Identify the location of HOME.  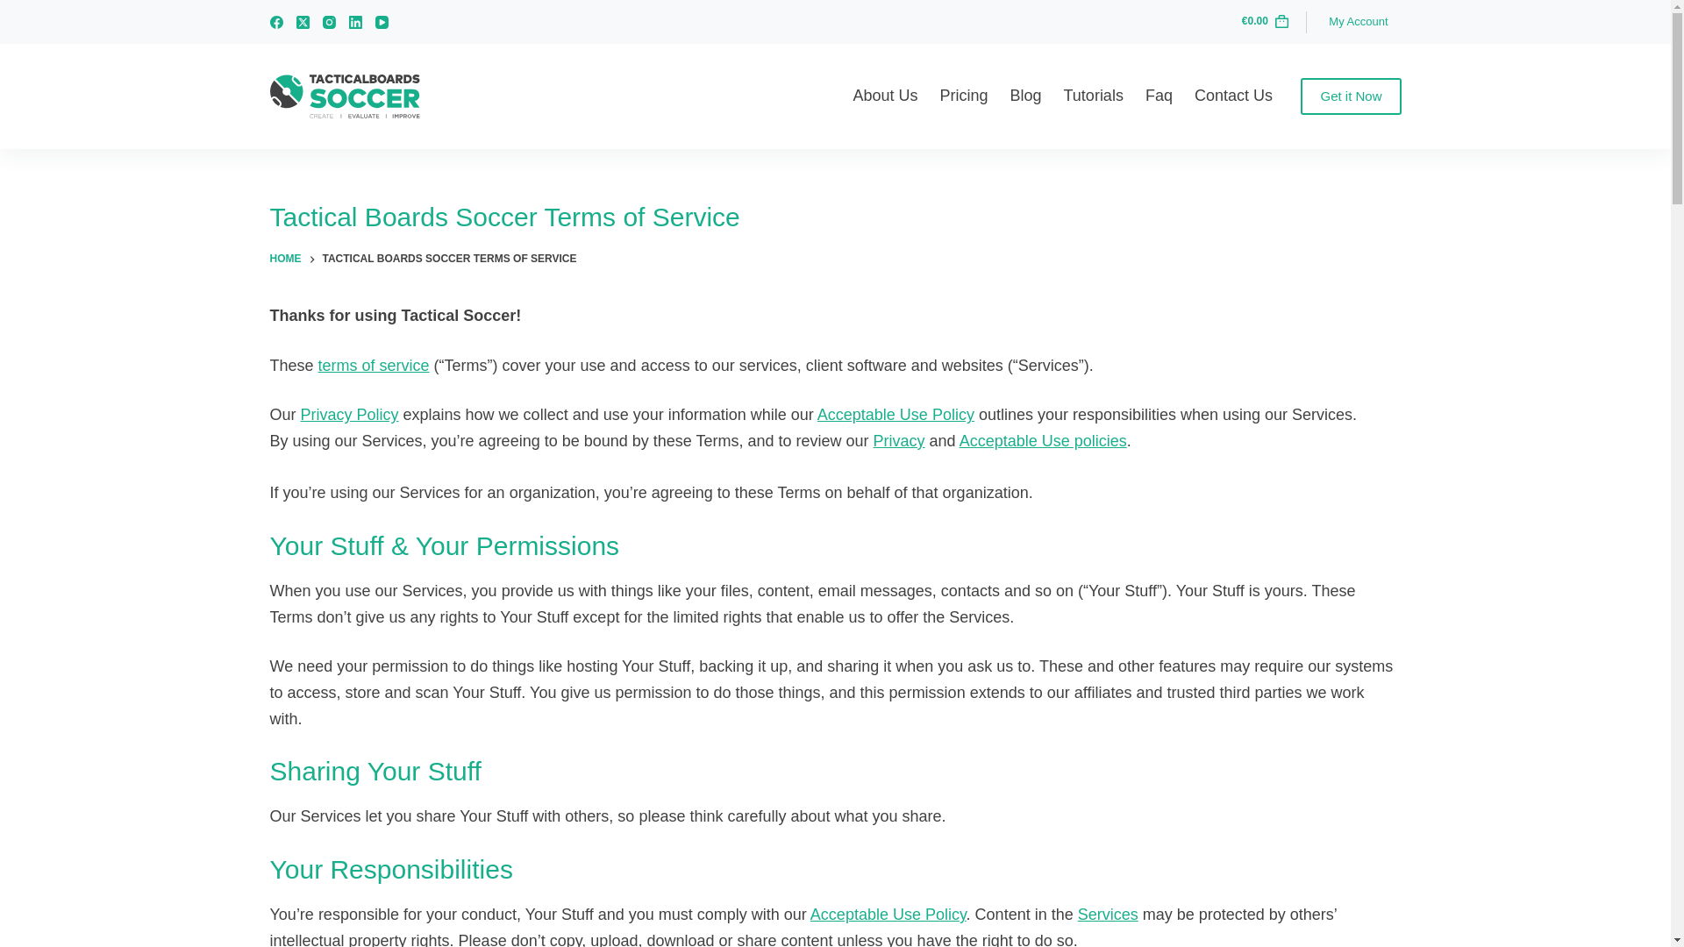
(285, 260).